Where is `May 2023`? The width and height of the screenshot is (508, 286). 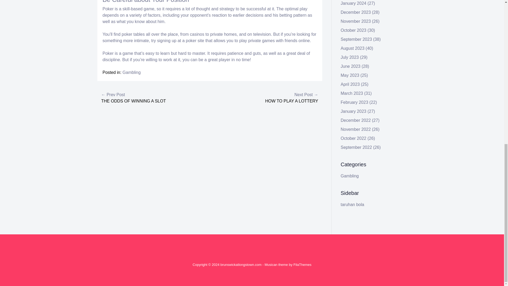
May 2023 is located at coordinates (350, 75).